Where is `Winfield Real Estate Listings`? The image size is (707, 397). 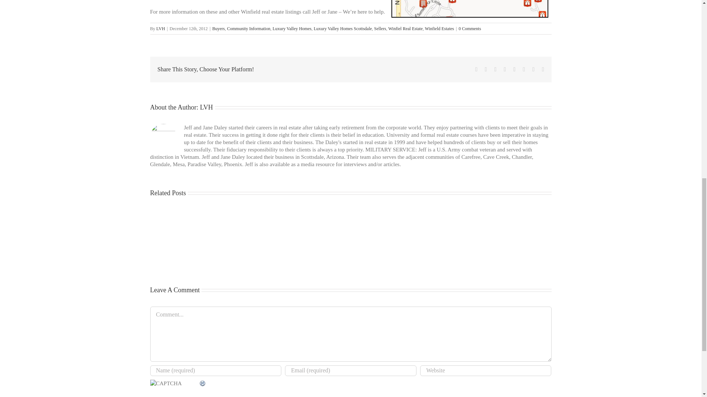 Winfield Real Estate Listings is located at coordinates (469, 9).